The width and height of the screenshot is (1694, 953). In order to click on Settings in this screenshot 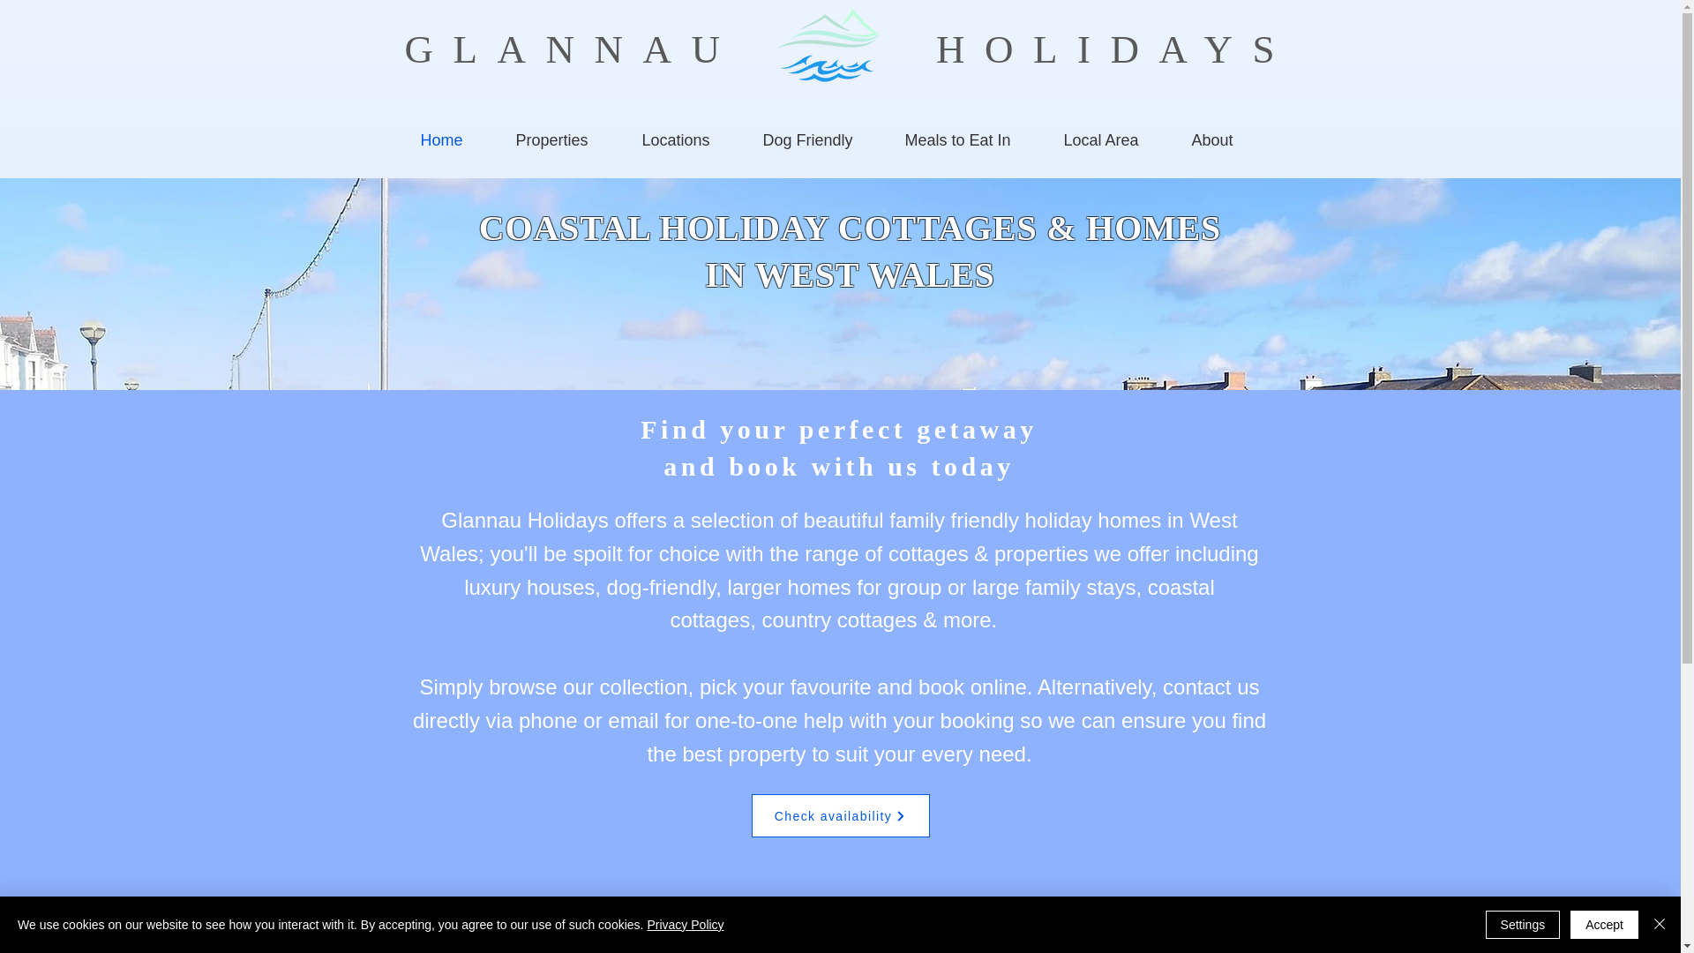, I will do `click(1523, 925)`.